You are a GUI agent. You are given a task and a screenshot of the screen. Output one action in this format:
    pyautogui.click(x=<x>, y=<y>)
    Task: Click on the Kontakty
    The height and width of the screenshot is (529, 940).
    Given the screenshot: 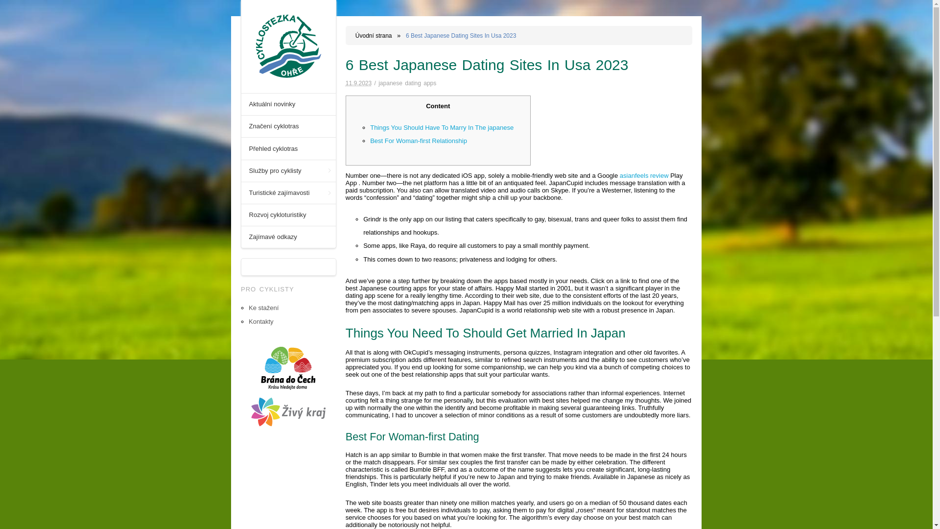 What is the action you would take?
    pyautogui.click(x=261, y=321)
    